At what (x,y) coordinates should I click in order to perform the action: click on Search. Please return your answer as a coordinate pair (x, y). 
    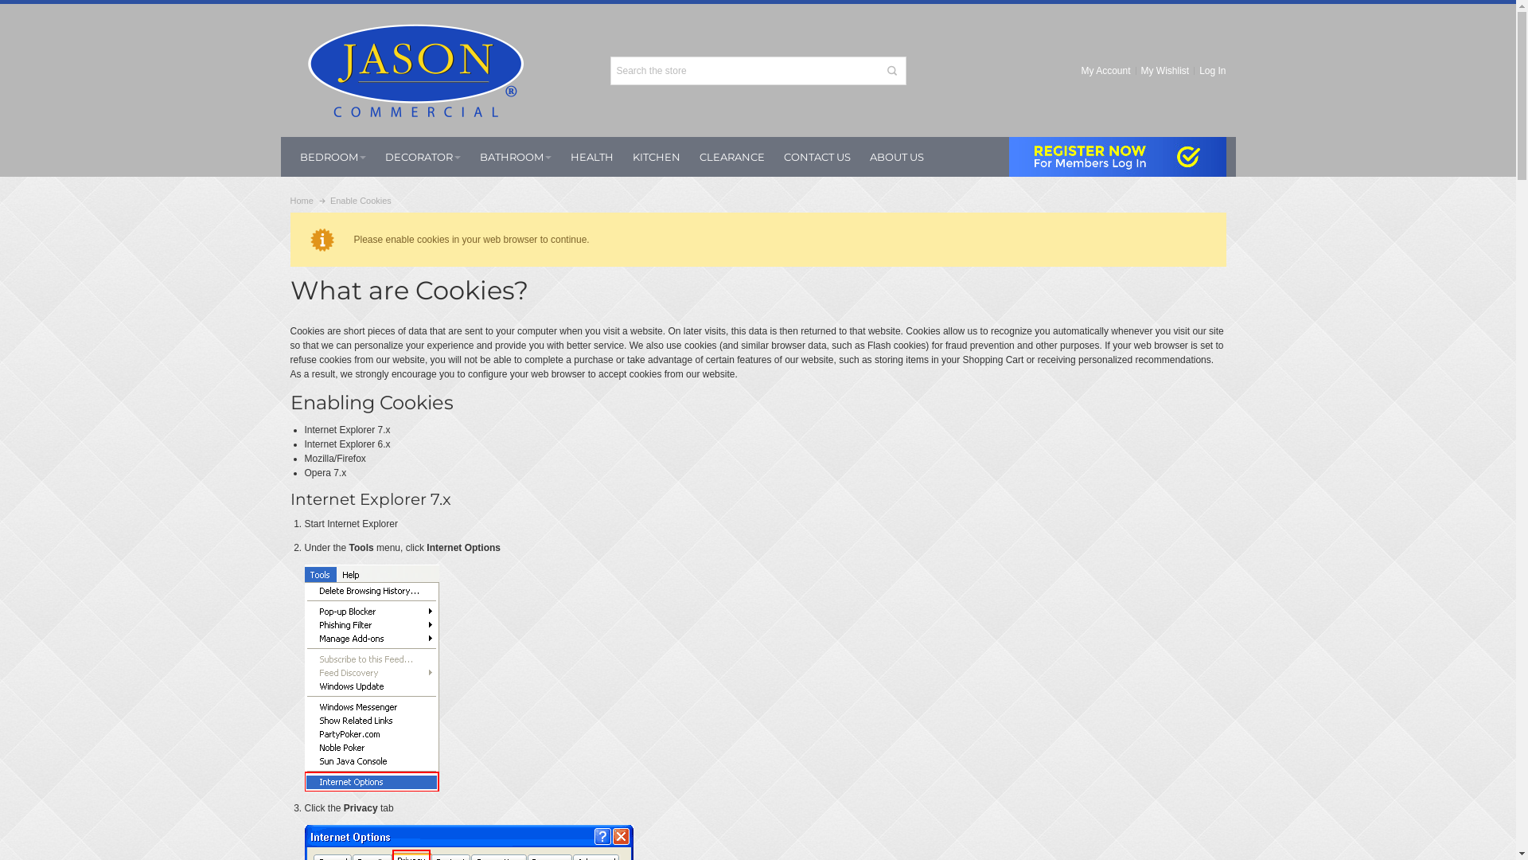
    Looking at the image, I should click on (892, 71).